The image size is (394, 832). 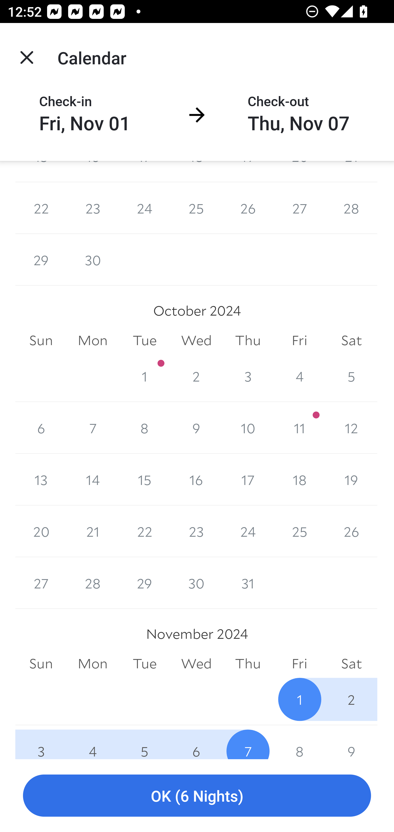 What do you see at coordinates (196, 742) in the screenshot?
I see `6 6 November 2024` at bounding box center [196, 742].